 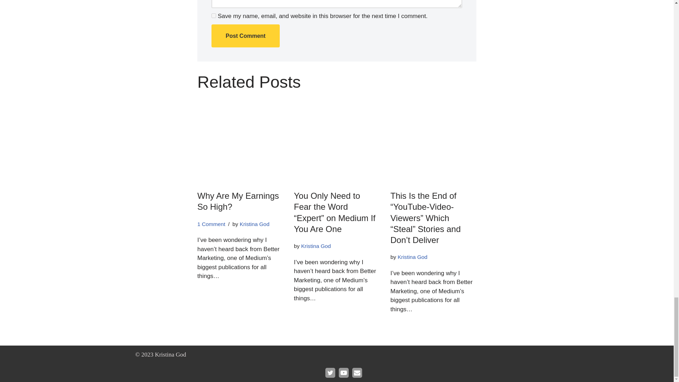 I want to click on Posts by Kristina God, so click(x=315, y=246).